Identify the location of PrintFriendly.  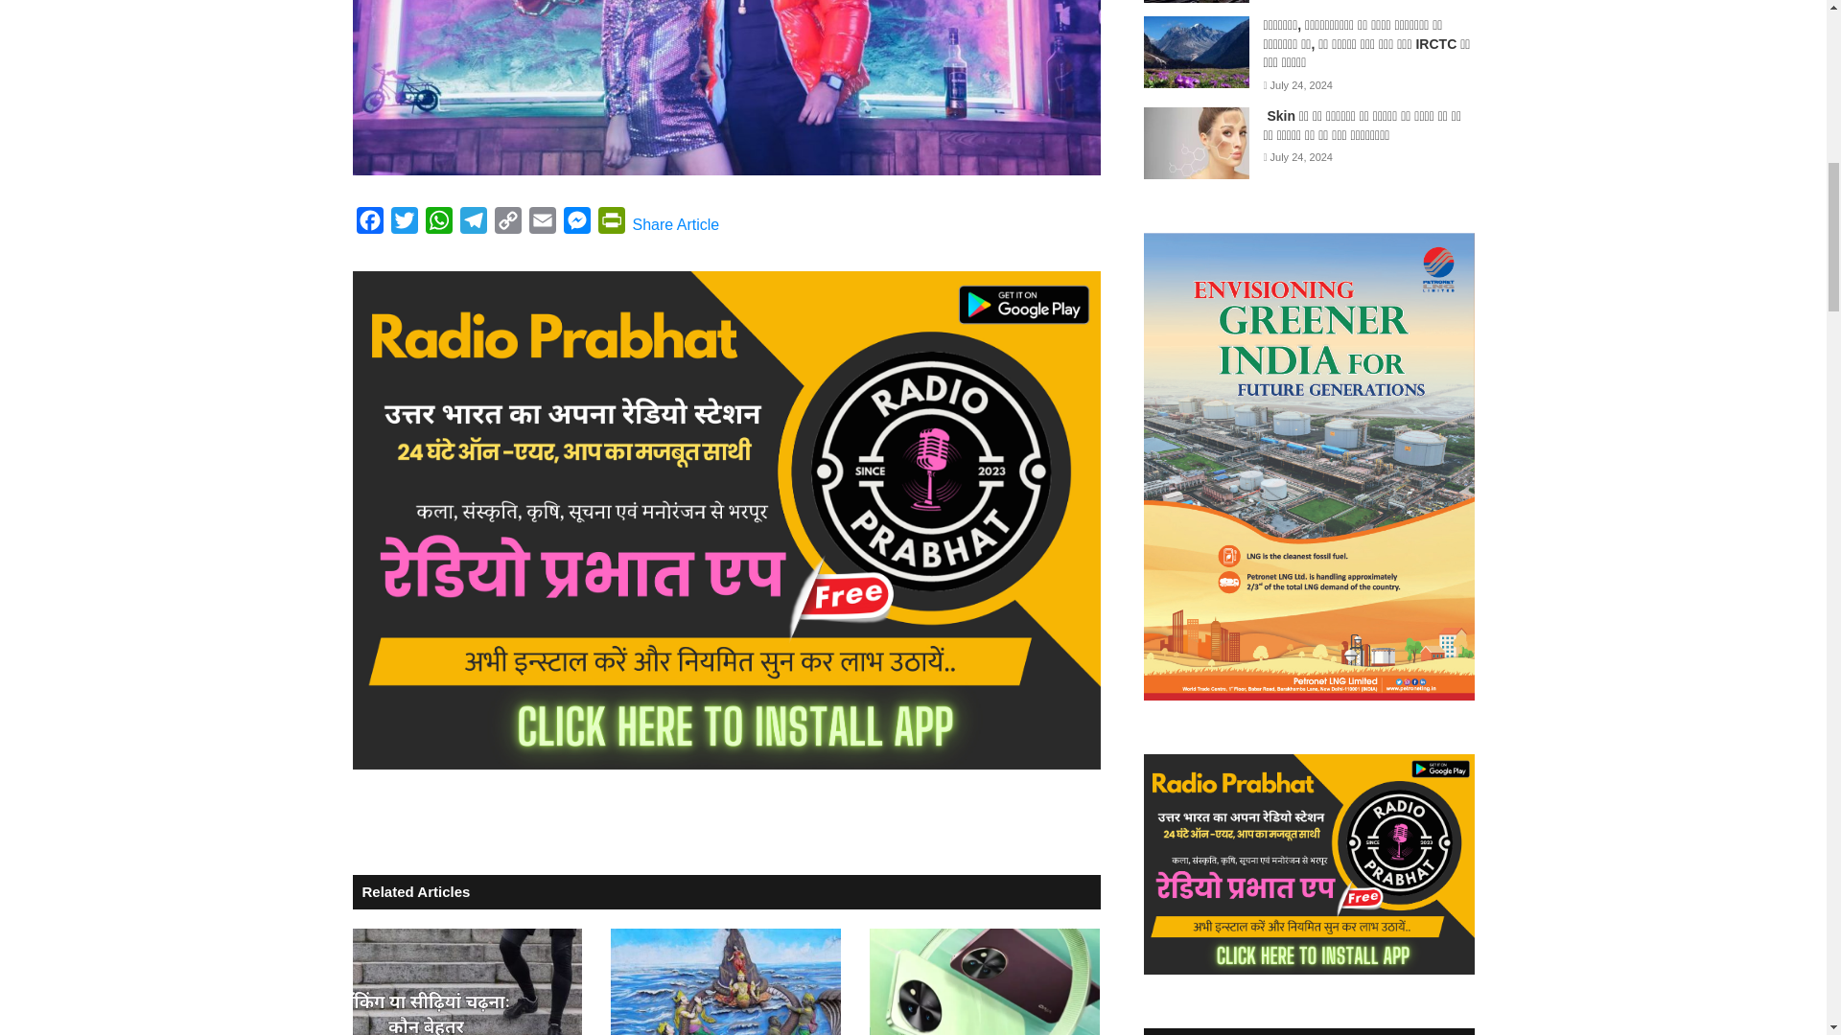
(612, 224).